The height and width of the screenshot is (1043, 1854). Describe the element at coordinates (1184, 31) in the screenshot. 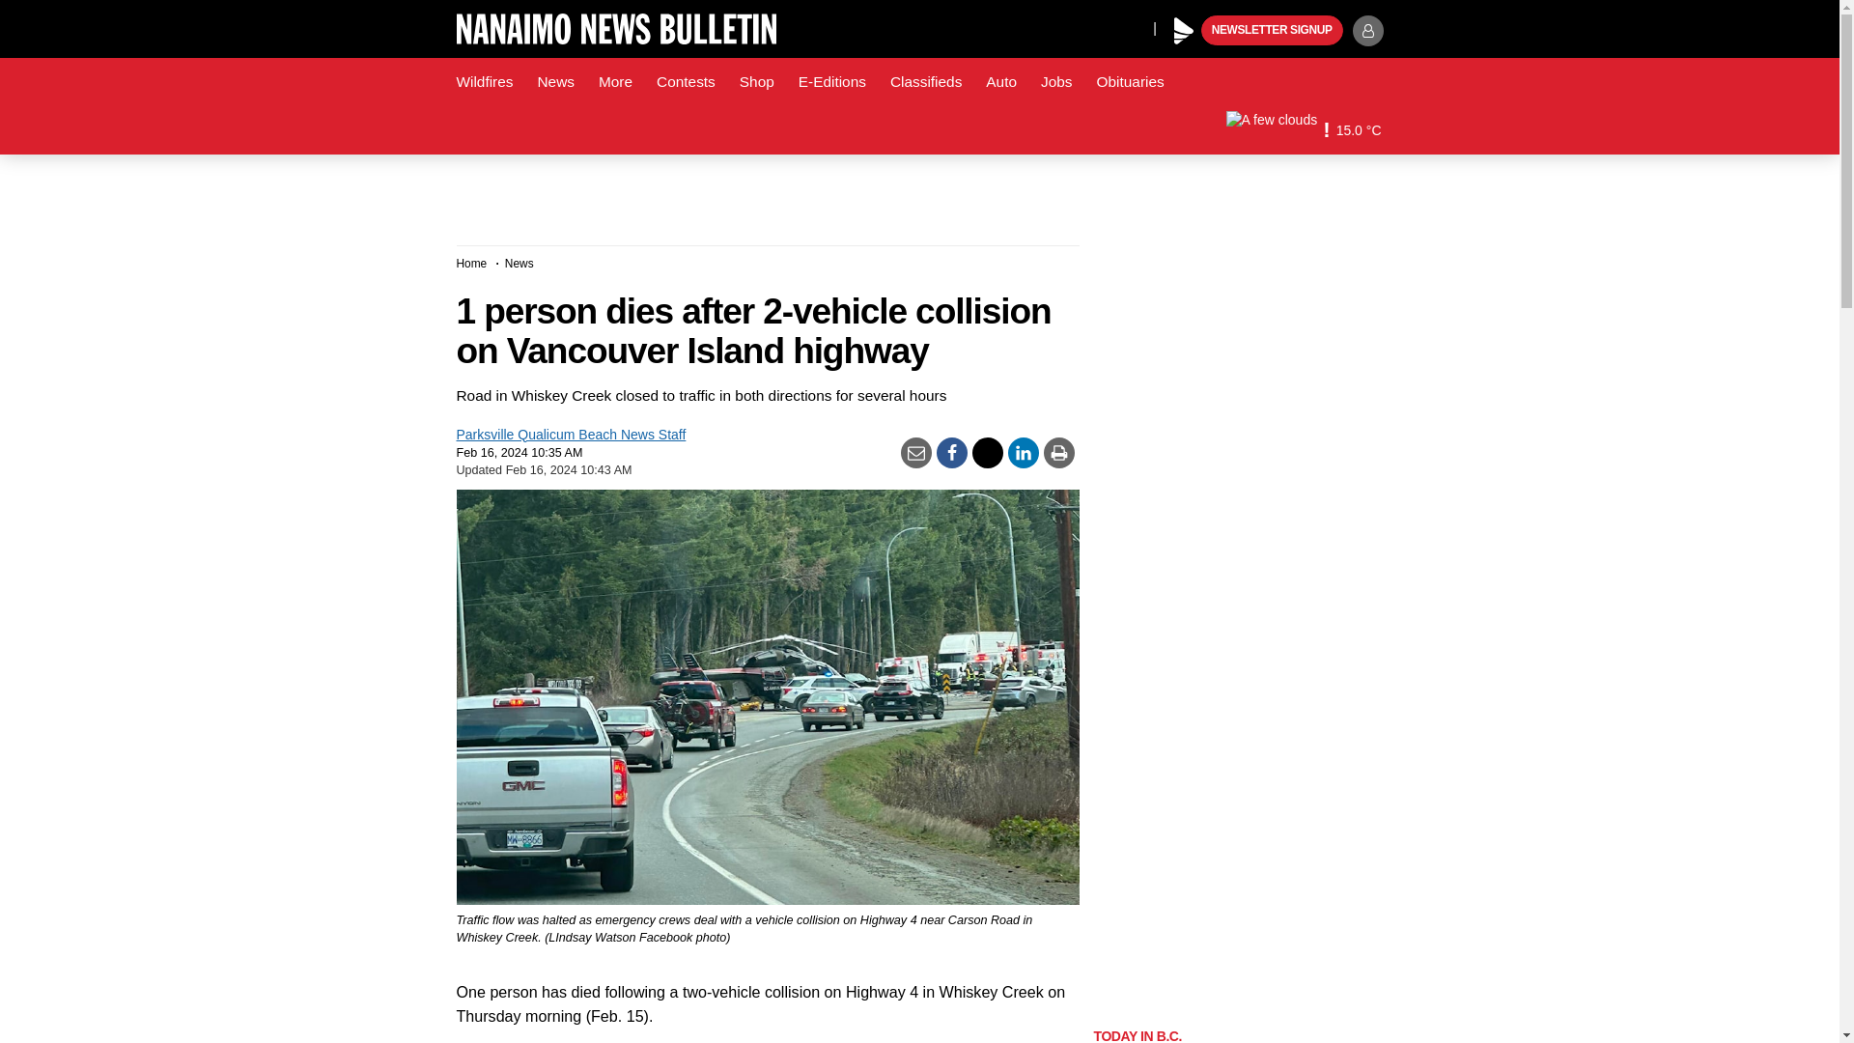

I see `Black Press Media` at that location.